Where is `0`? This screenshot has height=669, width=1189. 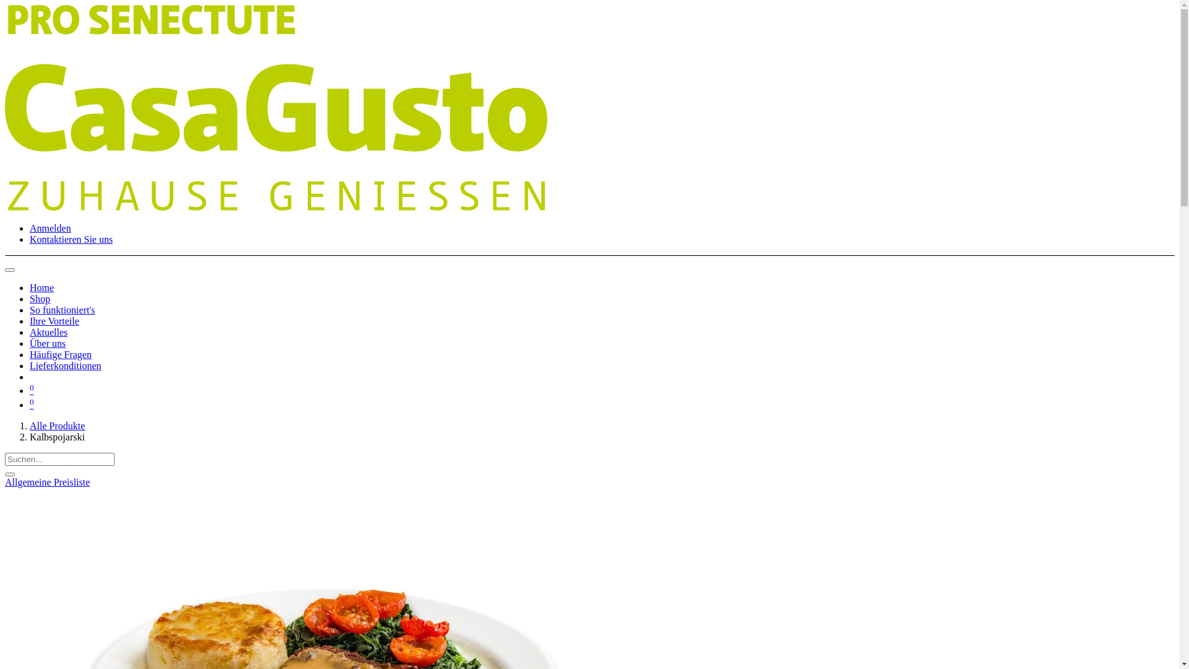 0 is located at coordinates (32, 405).